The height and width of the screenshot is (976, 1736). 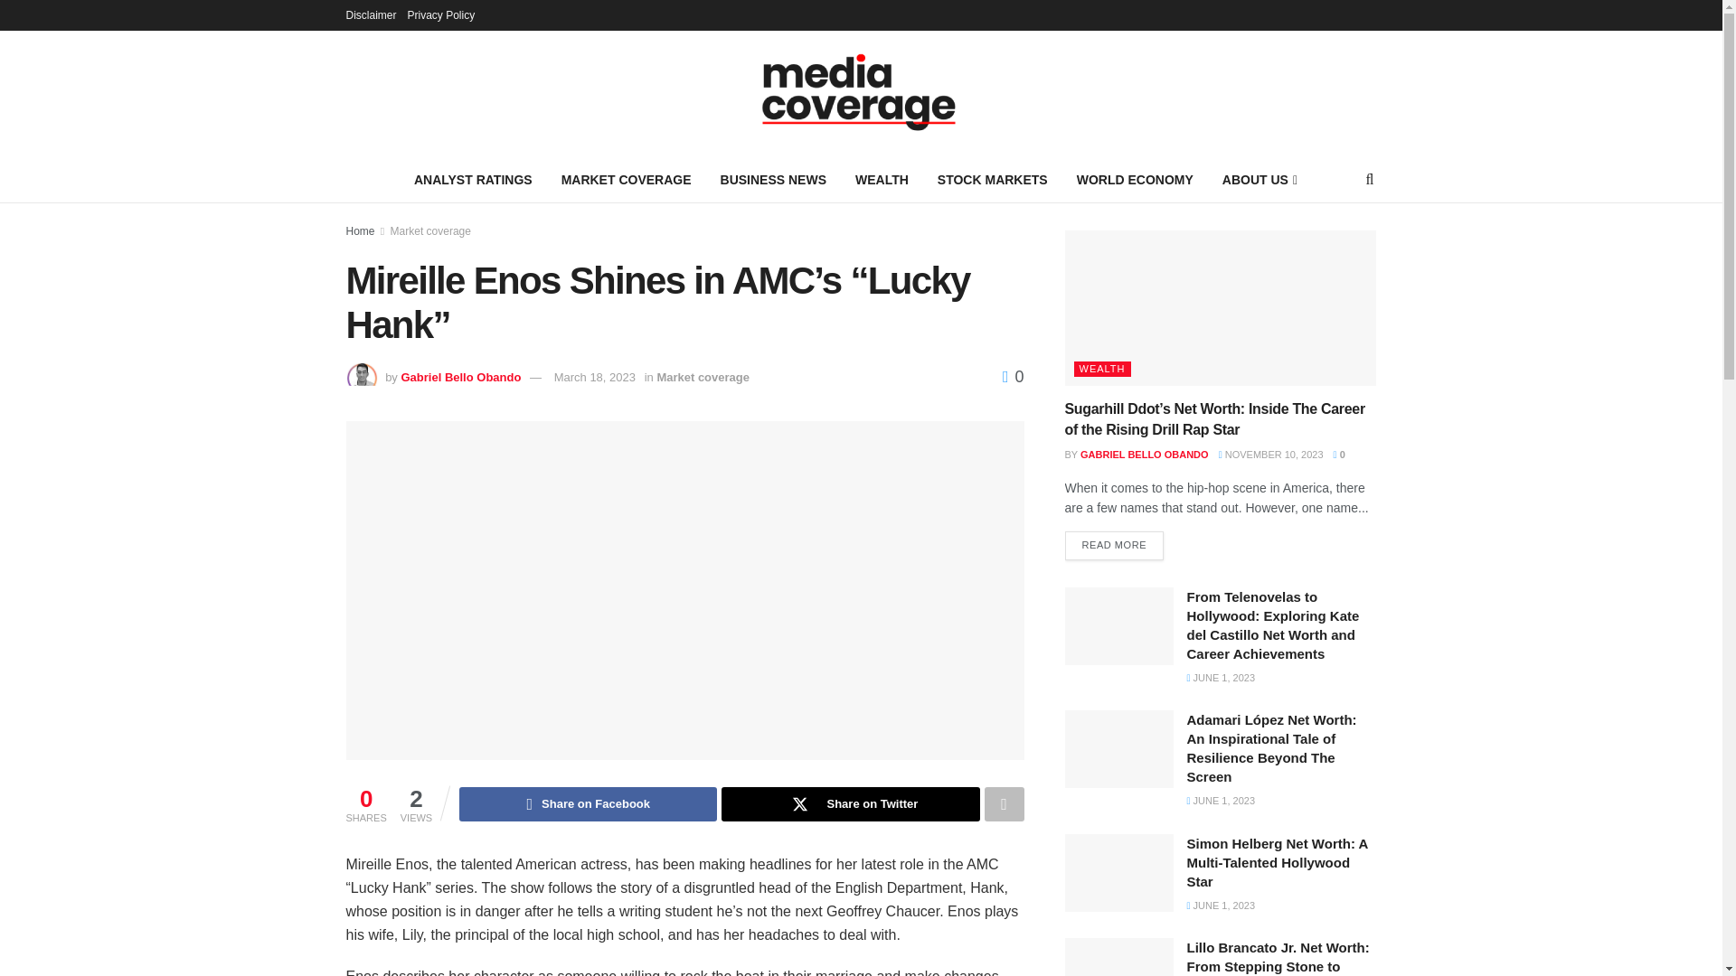 I want to click on ABOUT US, so click(x=1259, y=179).